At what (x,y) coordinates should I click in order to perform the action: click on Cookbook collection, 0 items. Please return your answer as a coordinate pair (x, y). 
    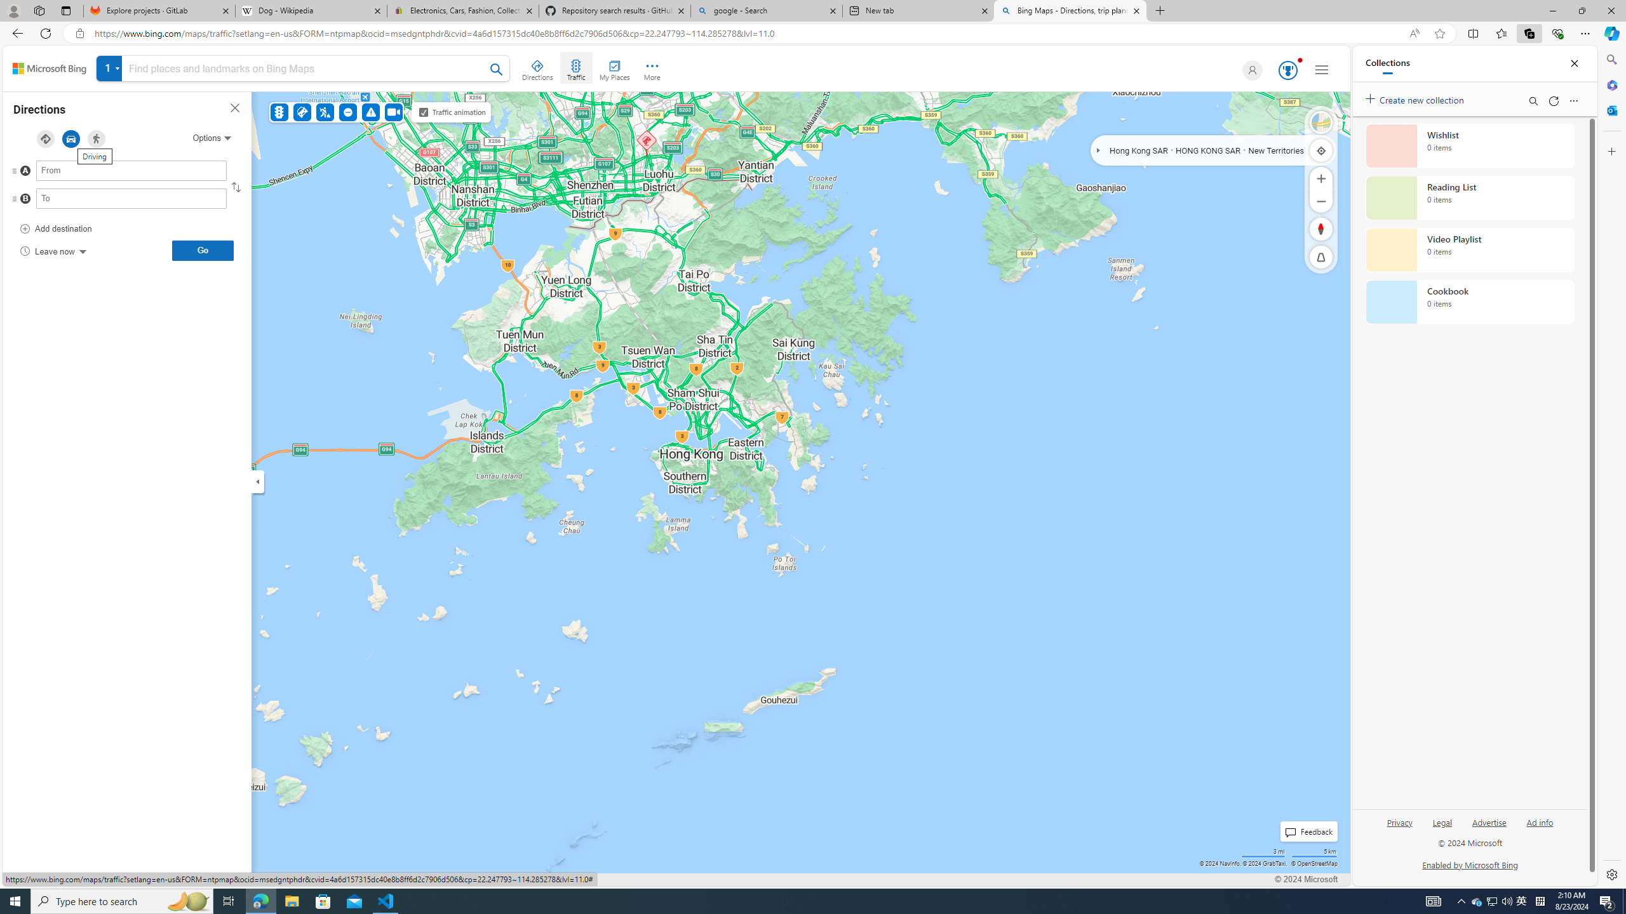
    Looking at the image, I should click on (1470, 302).